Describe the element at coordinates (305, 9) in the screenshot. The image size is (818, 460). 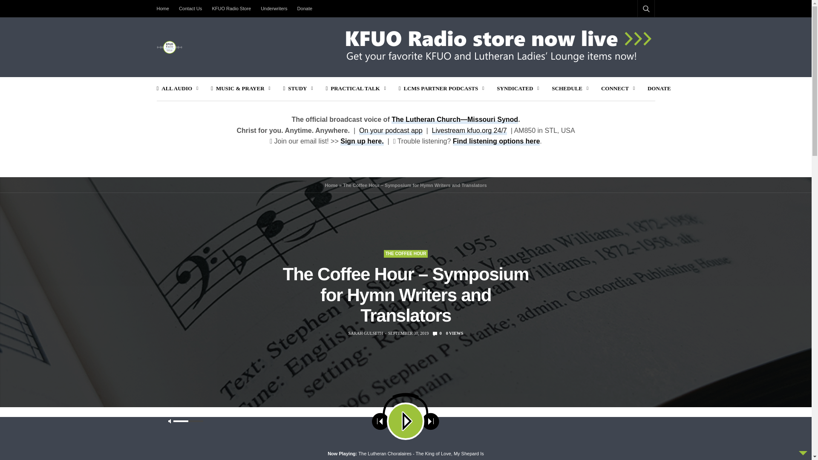
I see `Donate` at that location.